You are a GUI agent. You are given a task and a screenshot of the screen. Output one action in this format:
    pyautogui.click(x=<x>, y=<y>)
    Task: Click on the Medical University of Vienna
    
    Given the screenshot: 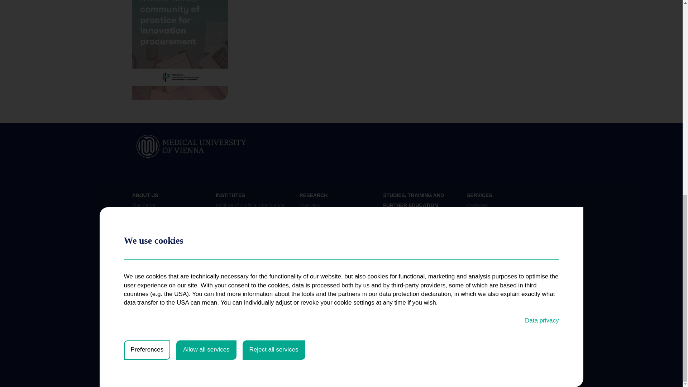 What is the action you would take?
    pyautogui.click(x=191, y=146)
    